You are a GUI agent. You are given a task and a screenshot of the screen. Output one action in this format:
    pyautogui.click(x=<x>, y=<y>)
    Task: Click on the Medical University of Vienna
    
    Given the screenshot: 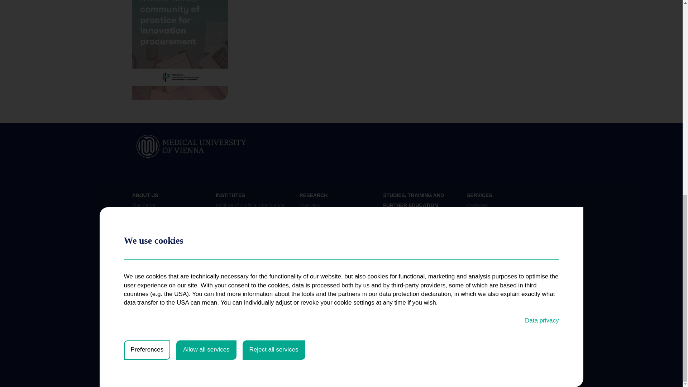 What is the action you would take?
    pyautogui.click(x=191, y=146)
    